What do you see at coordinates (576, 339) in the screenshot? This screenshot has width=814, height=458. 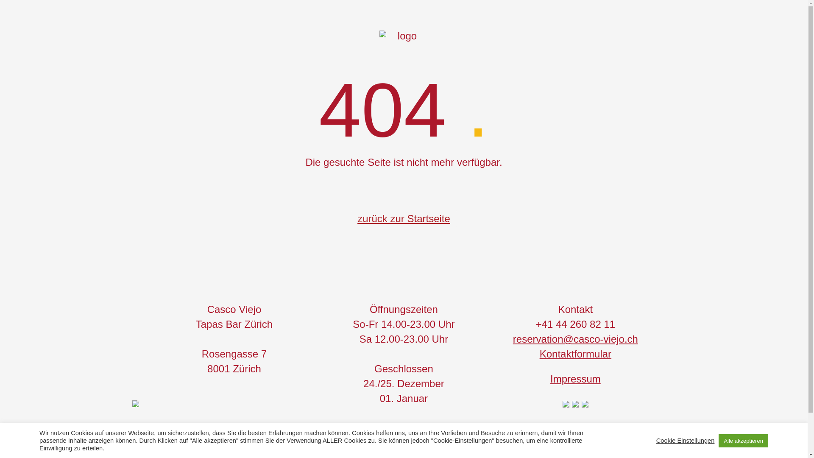 I see `reservation@casco-viejo.ch` at bounding box center [576, 339].